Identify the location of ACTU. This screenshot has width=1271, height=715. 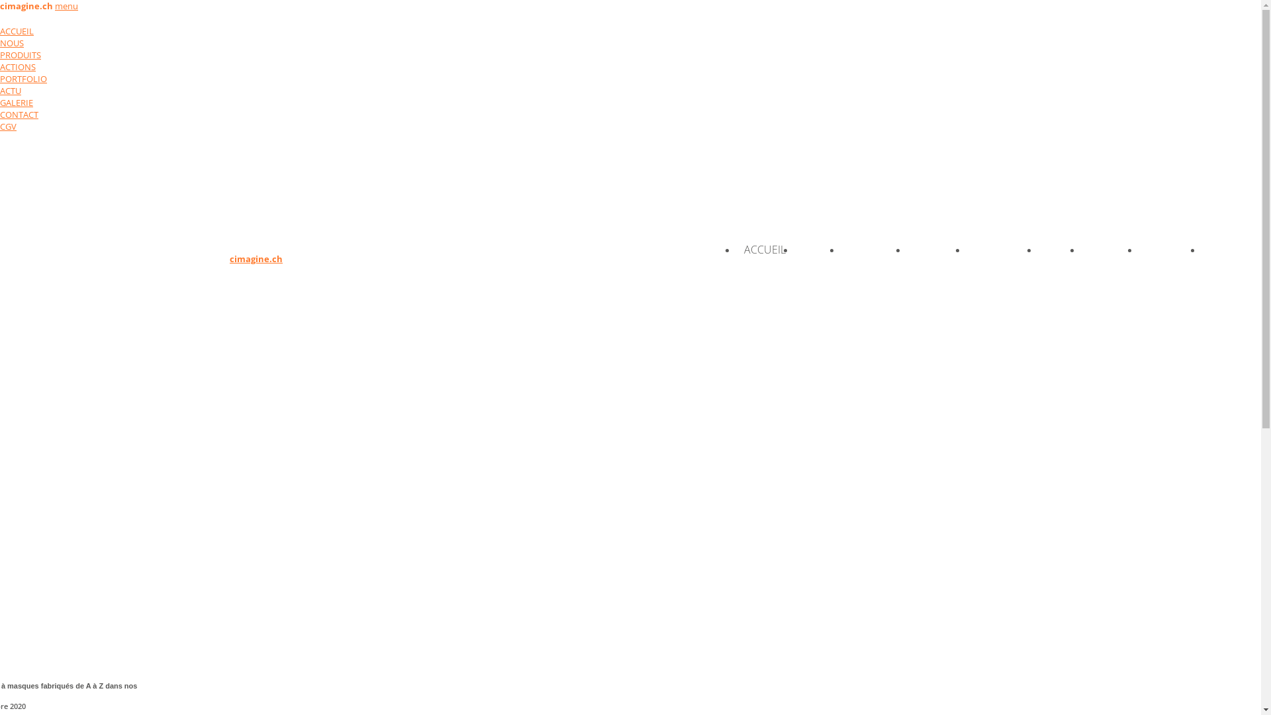
(11, 91).